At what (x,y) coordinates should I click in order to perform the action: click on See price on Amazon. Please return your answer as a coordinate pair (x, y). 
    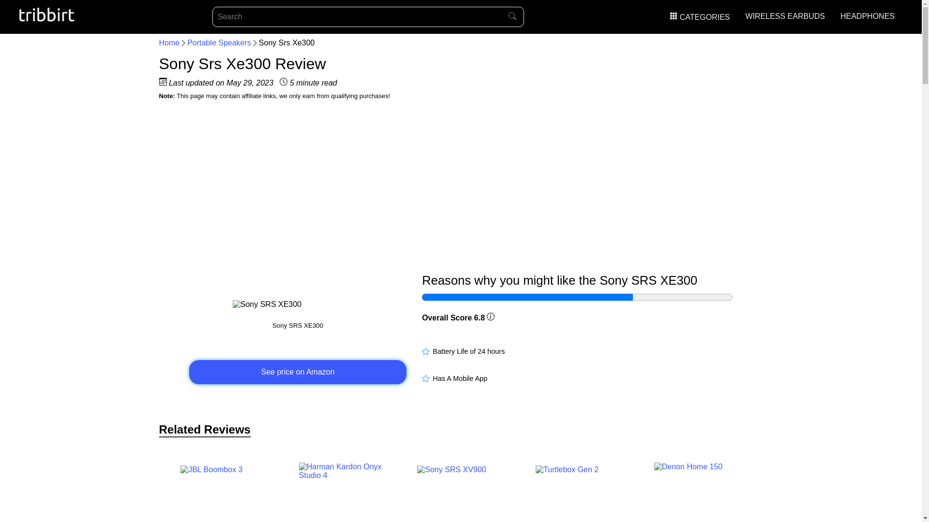
    Looking at the image, I should click on (298, 372).